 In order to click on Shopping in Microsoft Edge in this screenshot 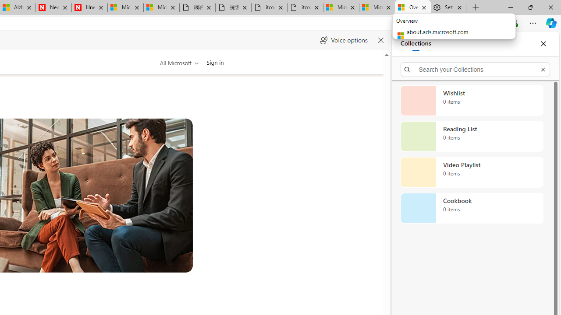, I will do `click(416, 23)`.